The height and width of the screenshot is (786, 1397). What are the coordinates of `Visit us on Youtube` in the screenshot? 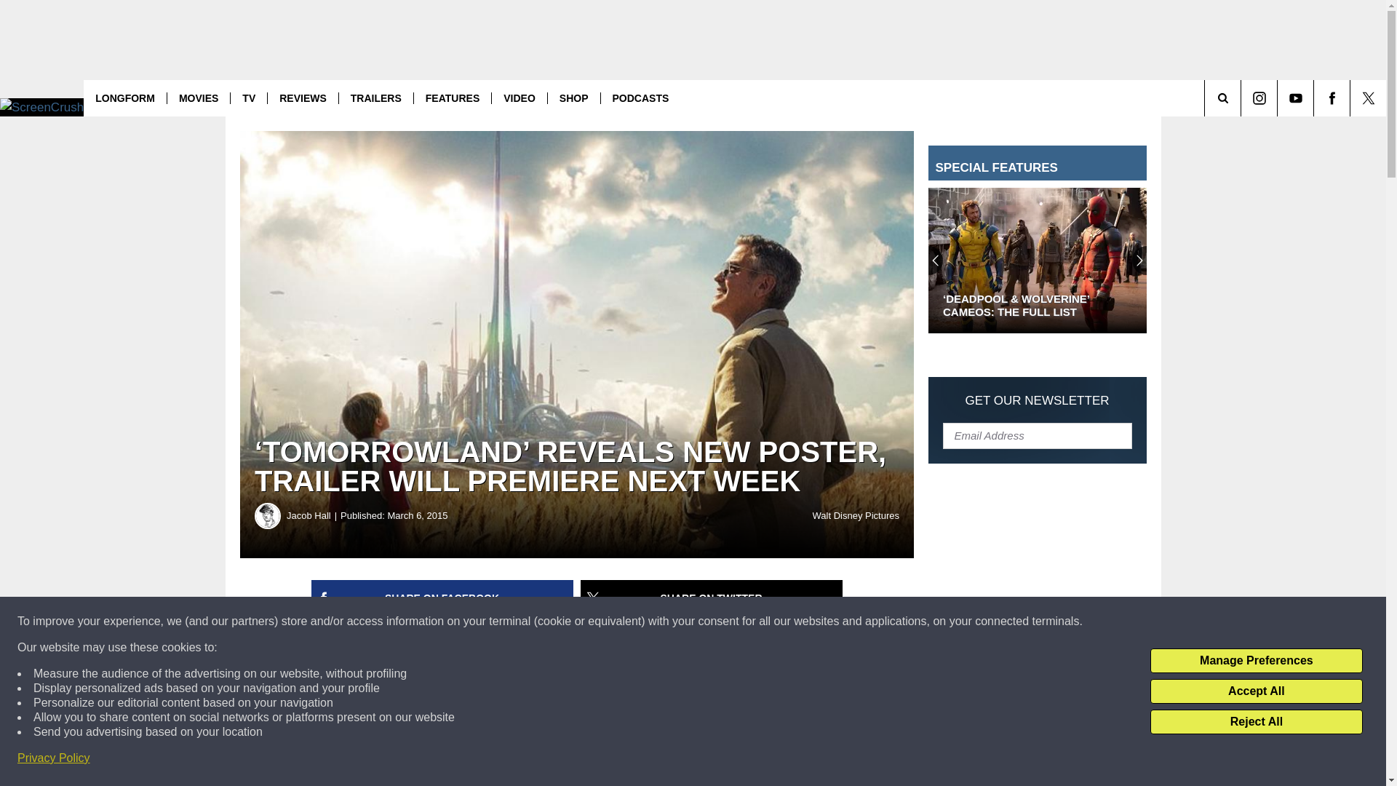 It's located at (1295, 98).